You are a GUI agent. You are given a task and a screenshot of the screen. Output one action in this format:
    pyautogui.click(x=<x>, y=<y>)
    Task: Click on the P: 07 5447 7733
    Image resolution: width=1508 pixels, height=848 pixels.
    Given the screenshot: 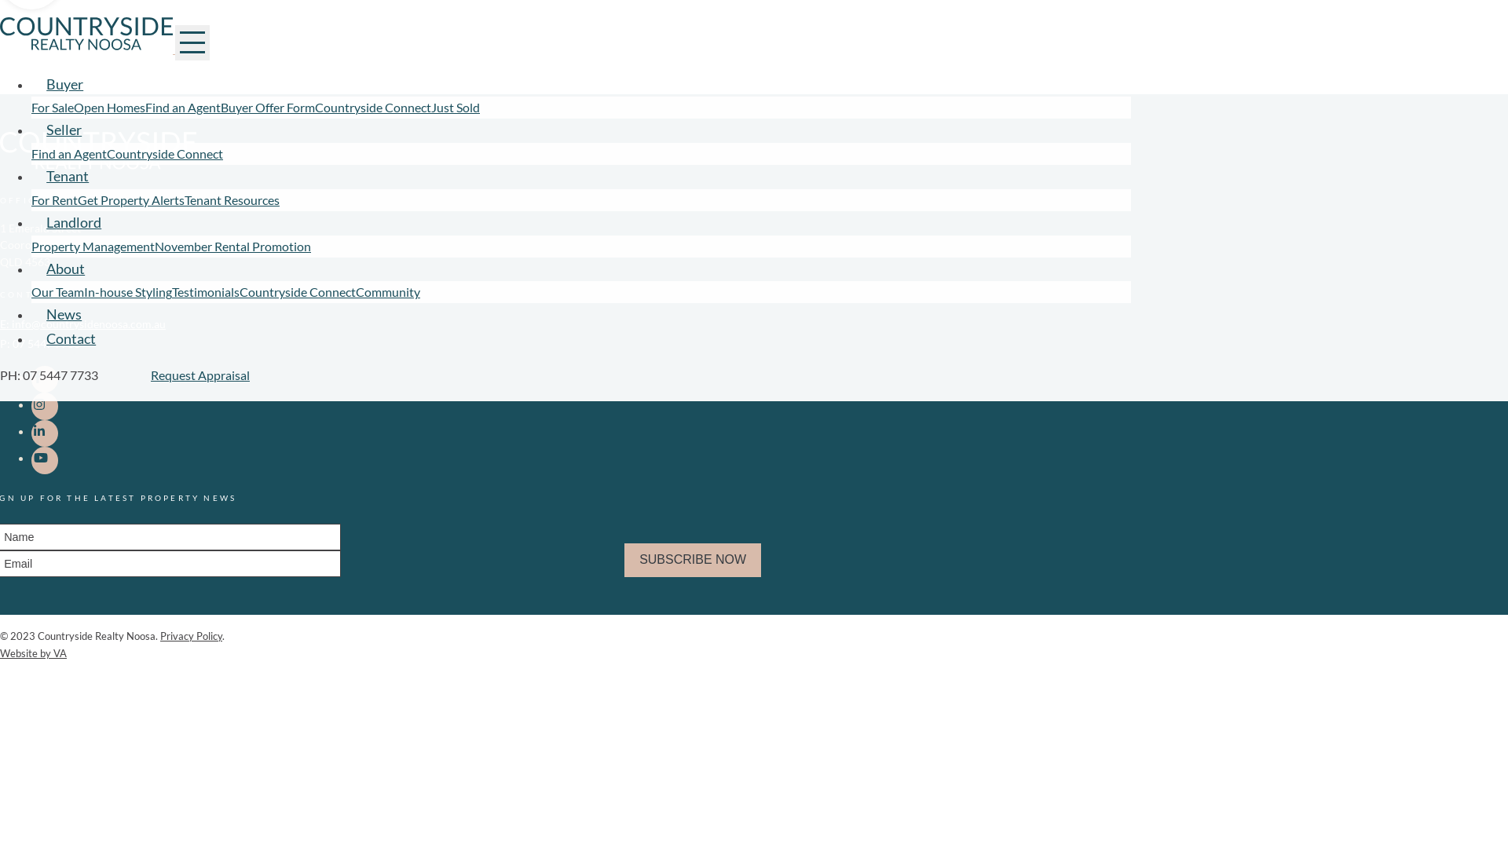 What is the action you would take?
    pyautogui.click(x=40, y=344)
    